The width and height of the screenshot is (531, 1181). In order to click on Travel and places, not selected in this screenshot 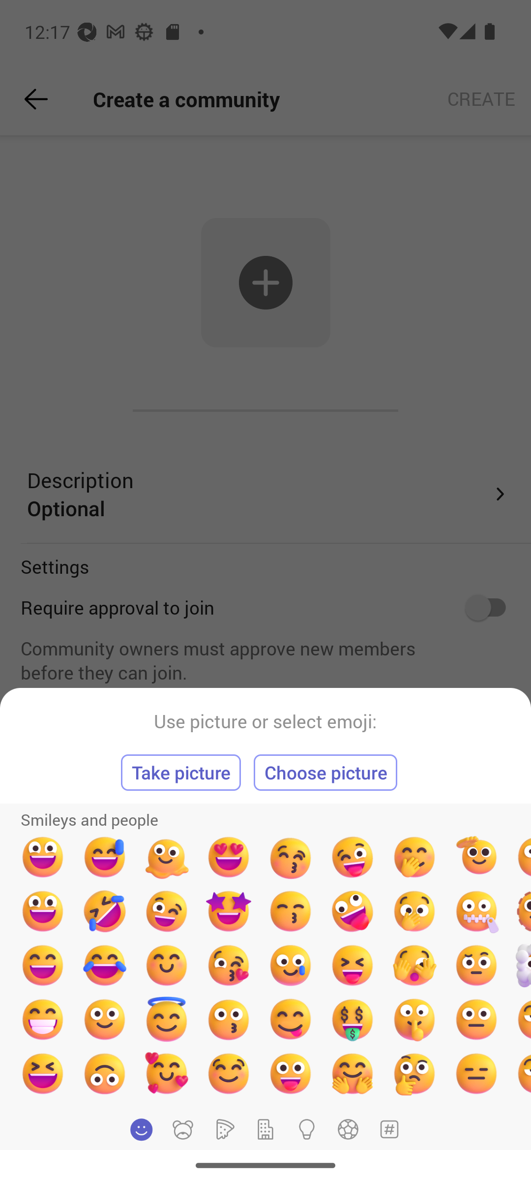, I will do `click(265, 1129)`.